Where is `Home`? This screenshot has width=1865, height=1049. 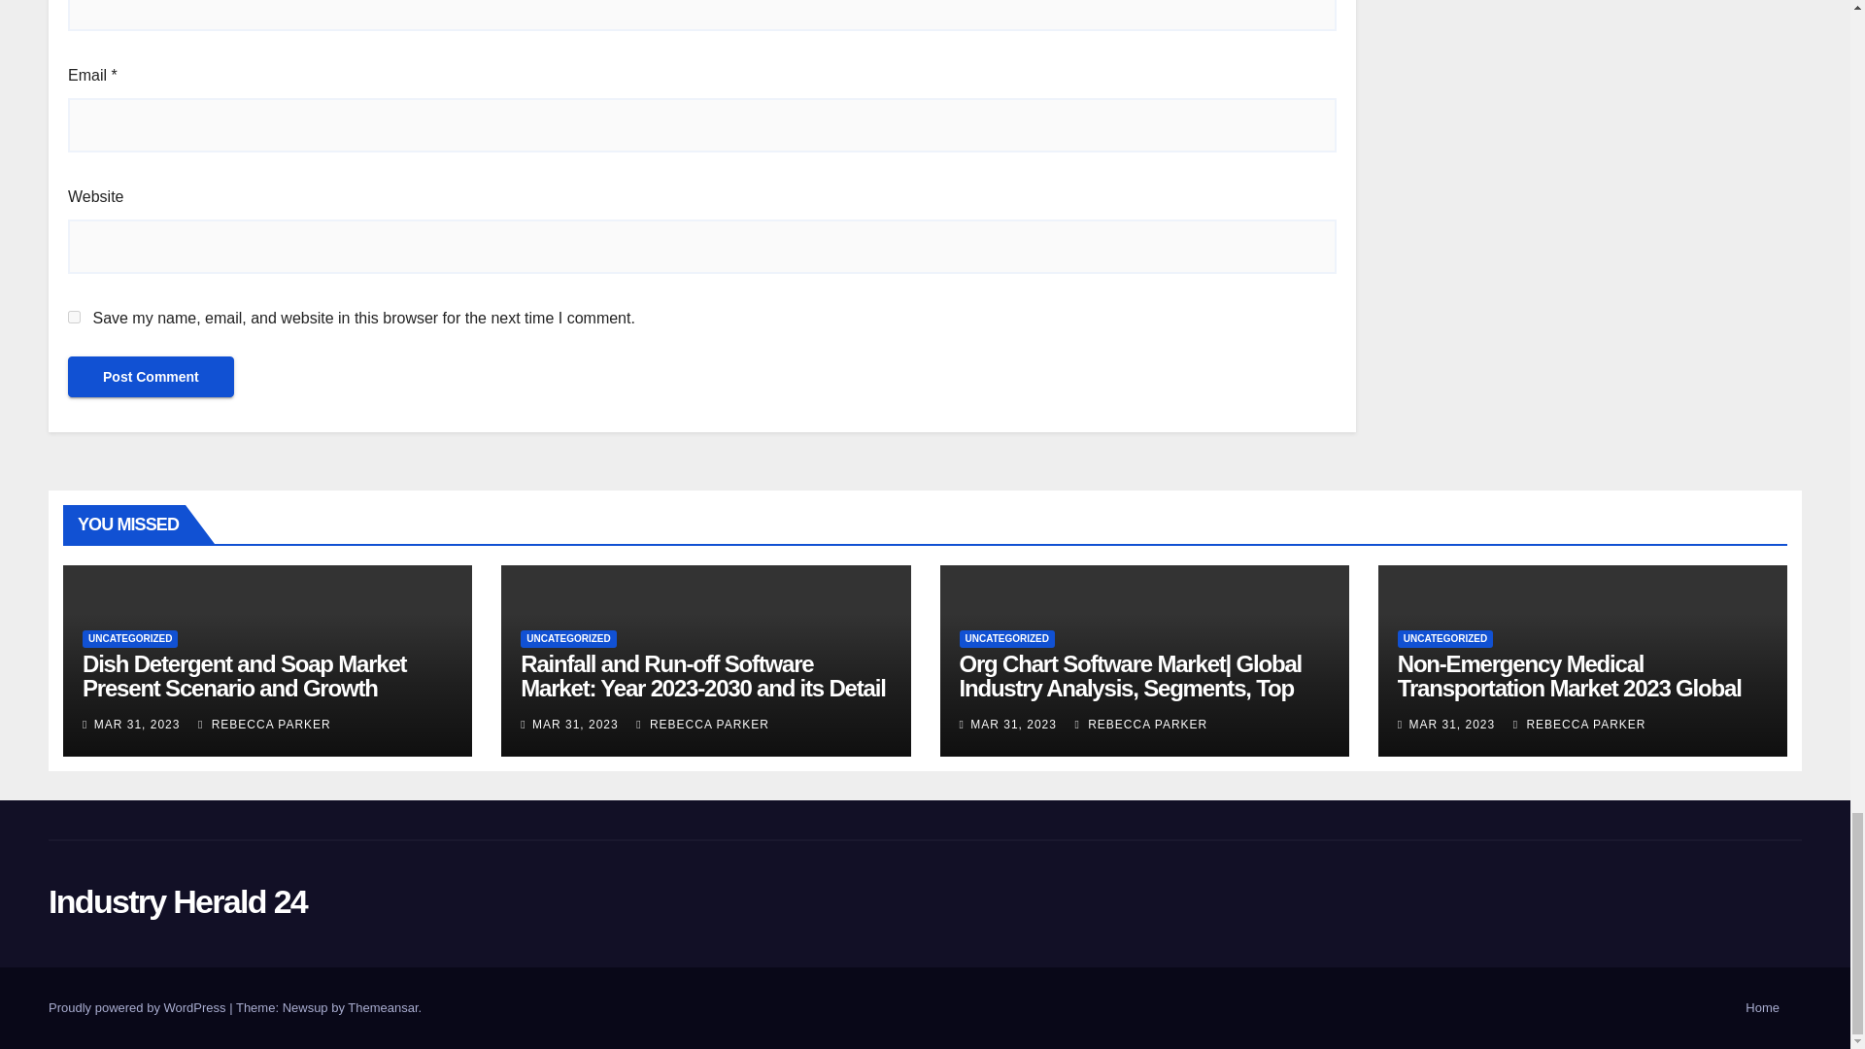 Home is located at coordinates (1762, 1008).